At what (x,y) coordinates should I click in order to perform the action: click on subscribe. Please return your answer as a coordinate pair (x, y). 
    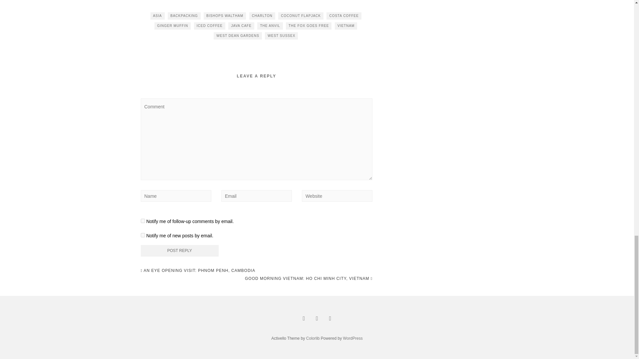
    Looking at the image, I should click on (142, 221).